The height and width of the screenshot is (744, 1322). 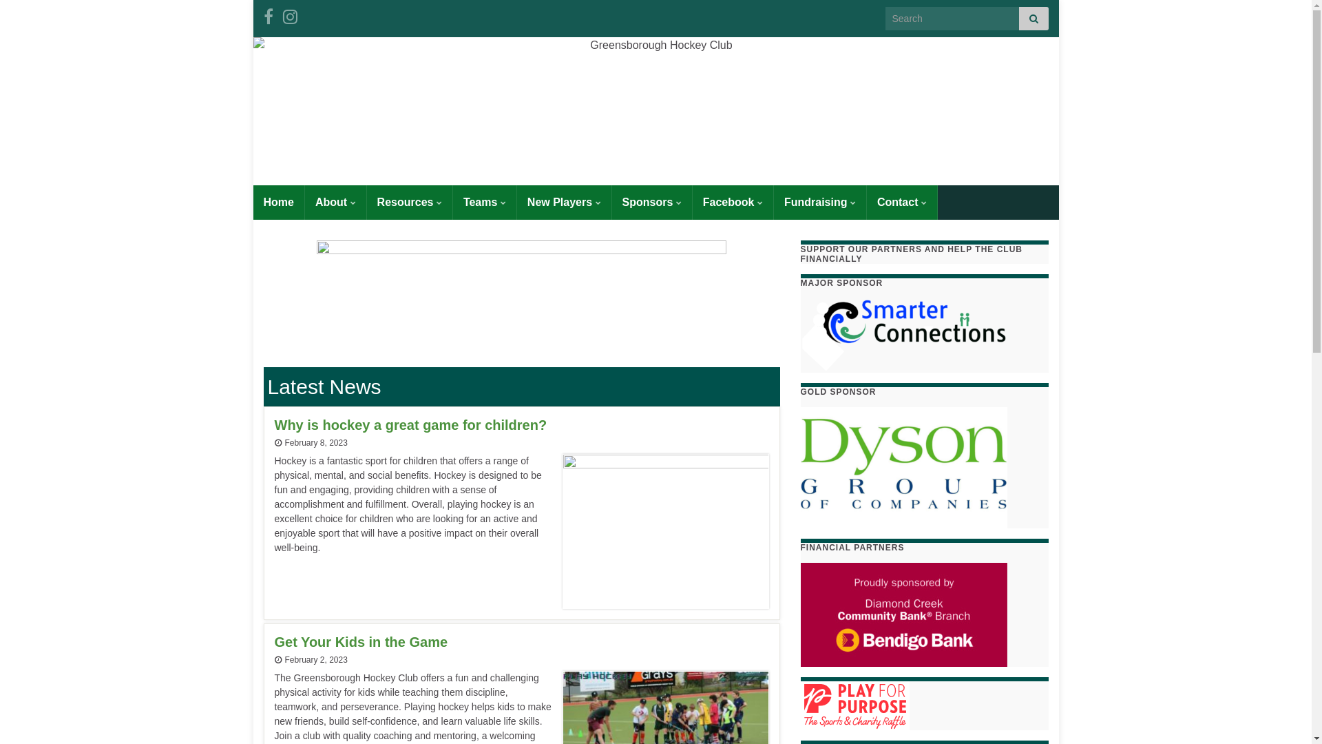 What do you see at coordinates (268, 15) in the screenshot?
I see `facebook` at bounding box center [268, 15].